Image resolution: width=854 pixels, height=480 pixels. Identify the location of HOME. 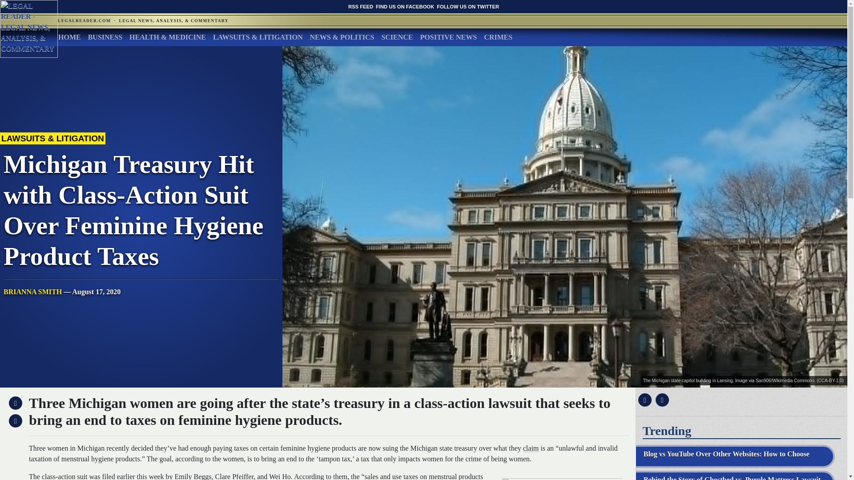
(69, 37).